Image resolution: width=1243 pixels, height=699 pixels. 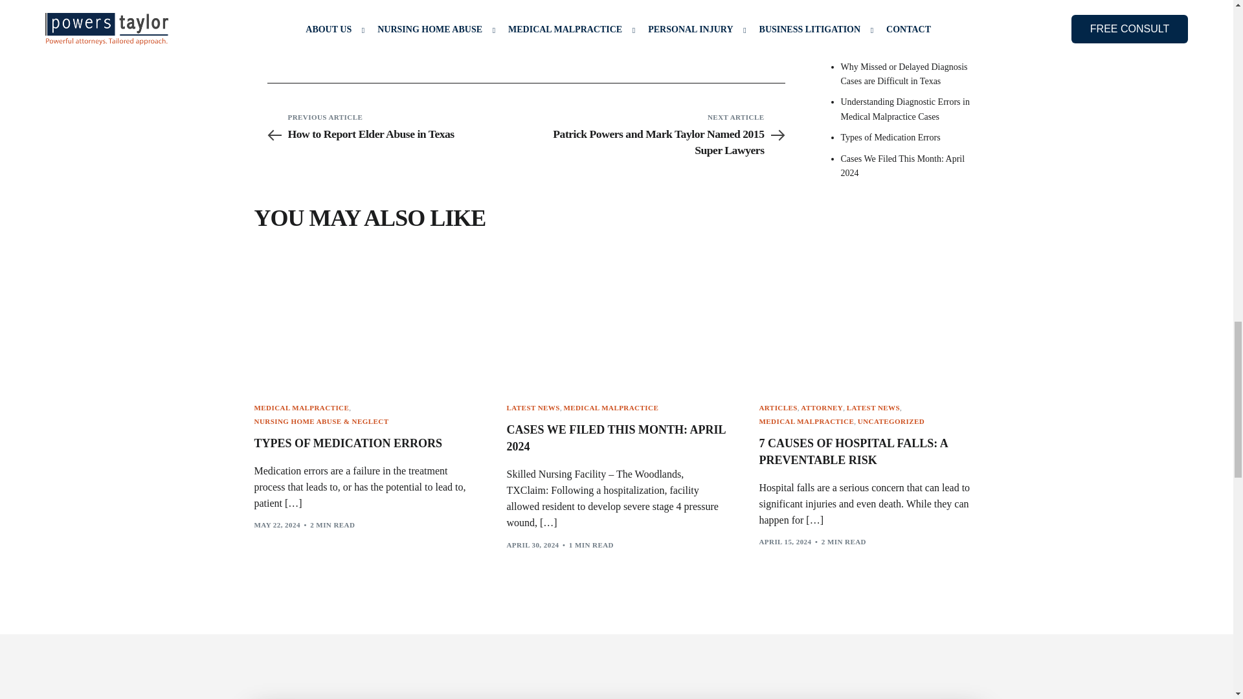 What do you see at coordinates (610, 408) in the screenshot?
I see `View Medical Malpractice posts` at bounding box center [610, 408].